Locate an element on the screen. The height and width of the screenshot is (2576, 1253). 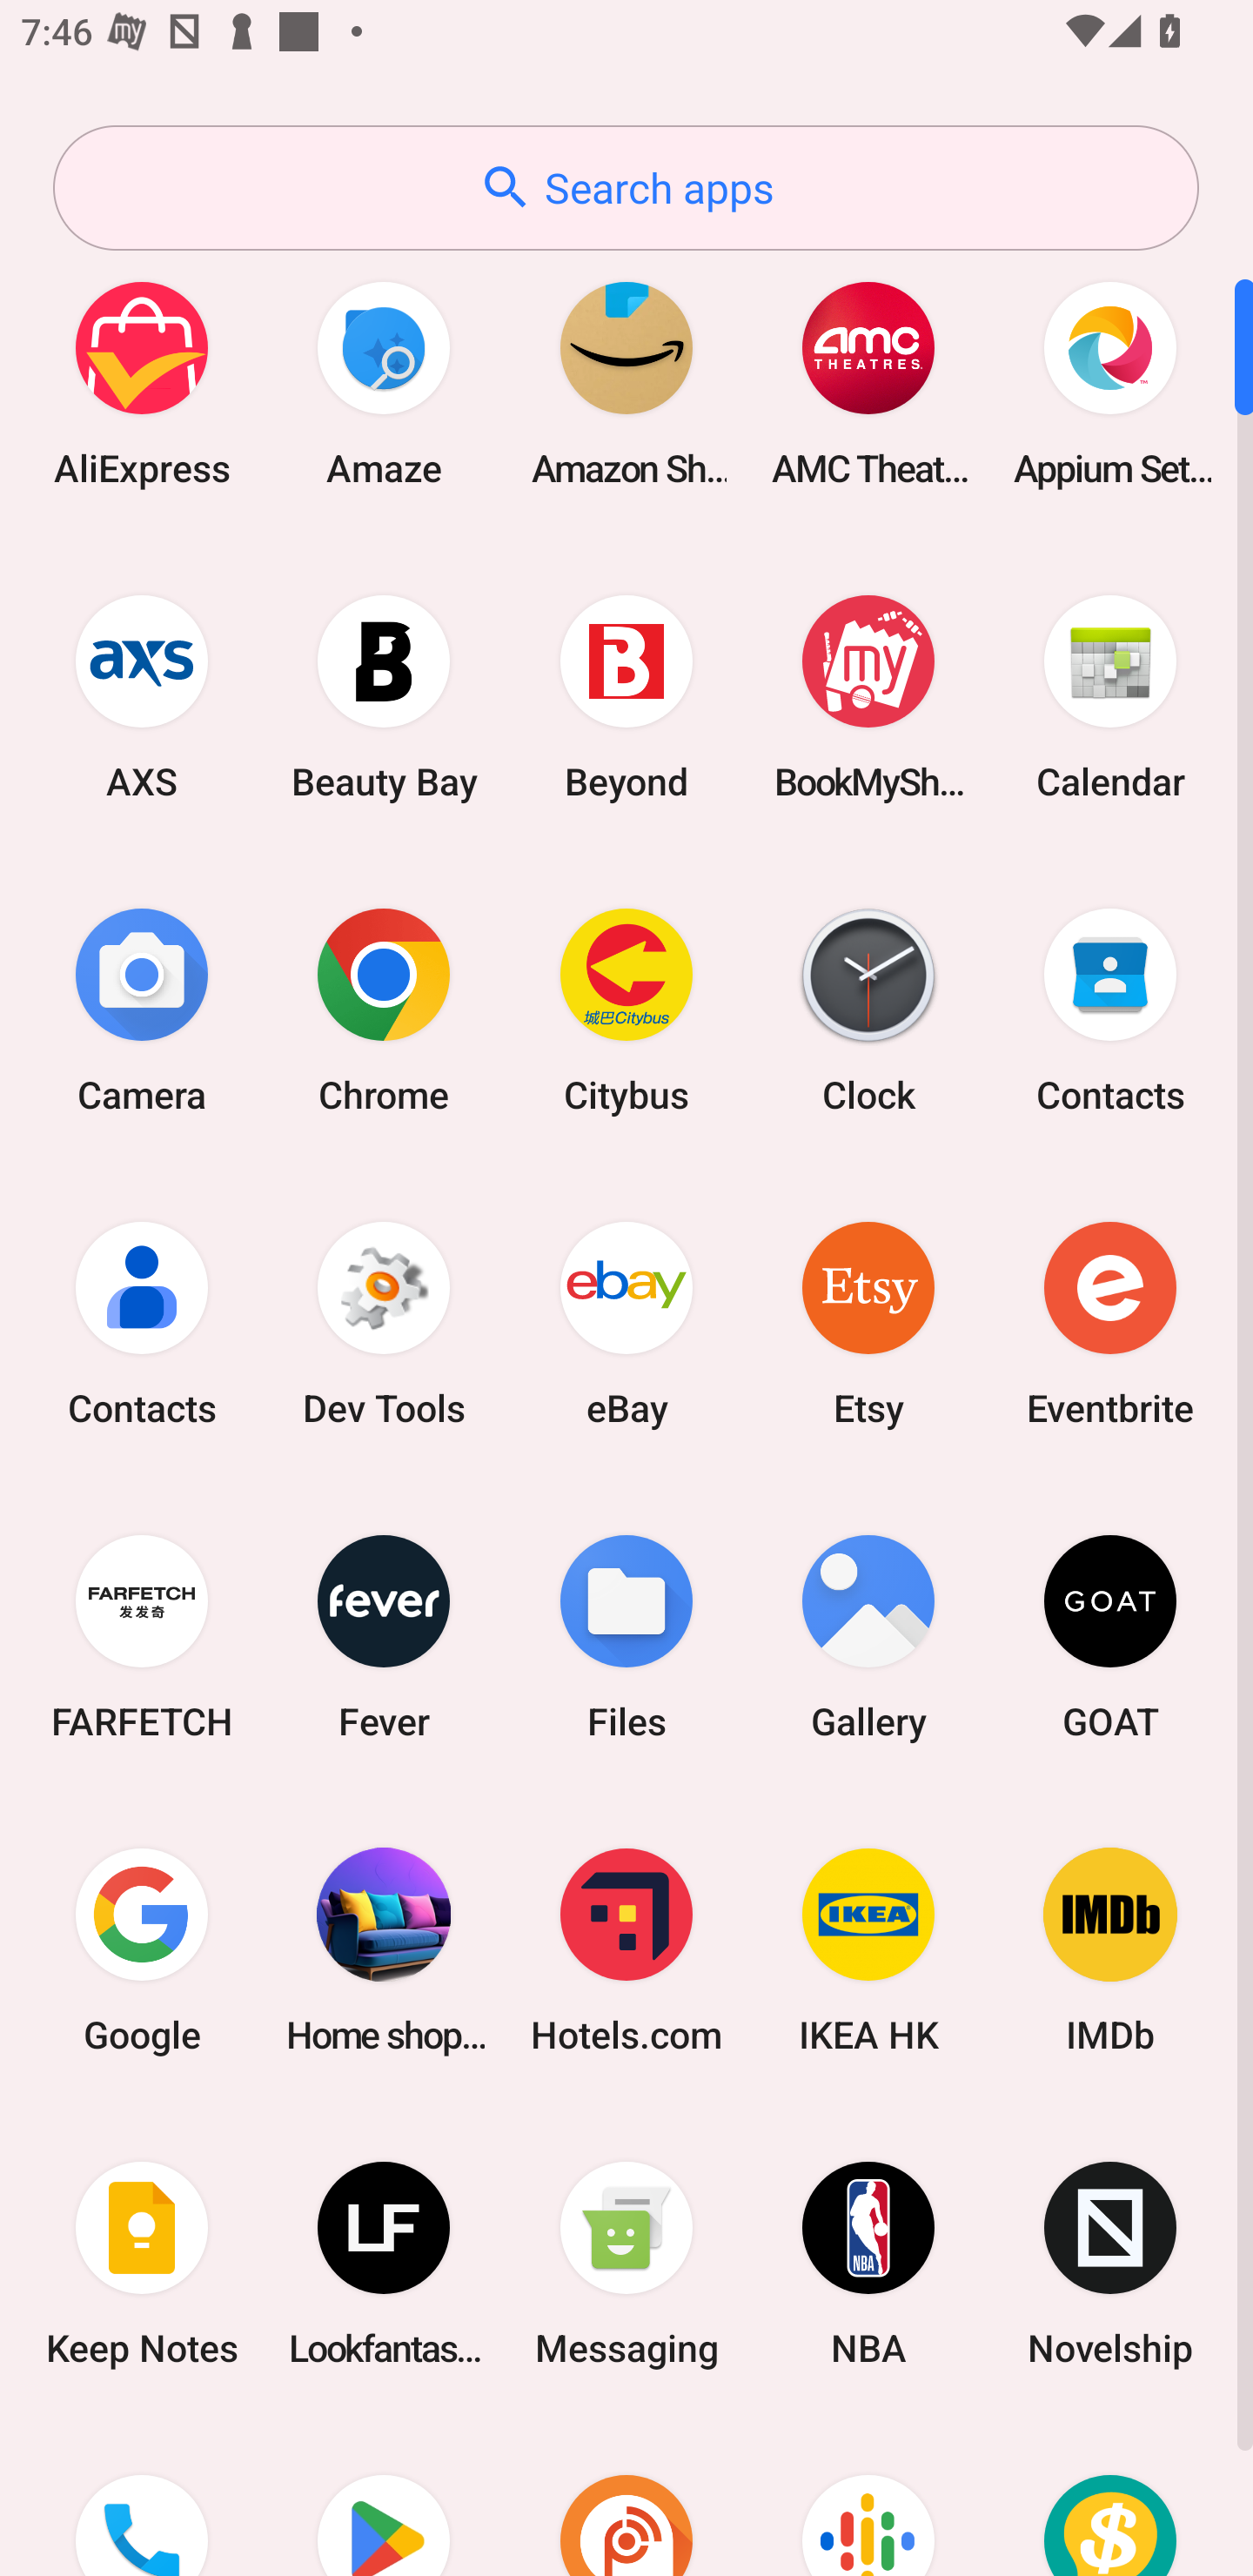
Podcasts is located at coordinates (868, 2499).